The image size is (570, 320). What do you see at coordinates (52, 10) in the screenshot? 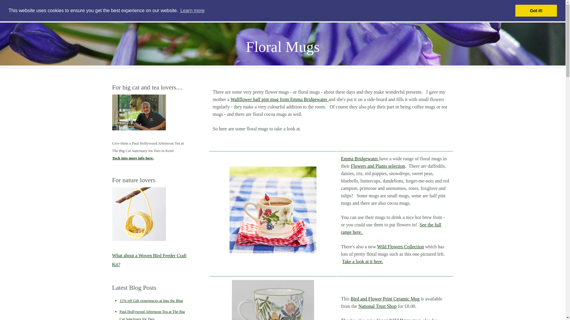
I see `Giving Gifts` at bounding box center [52, 10].